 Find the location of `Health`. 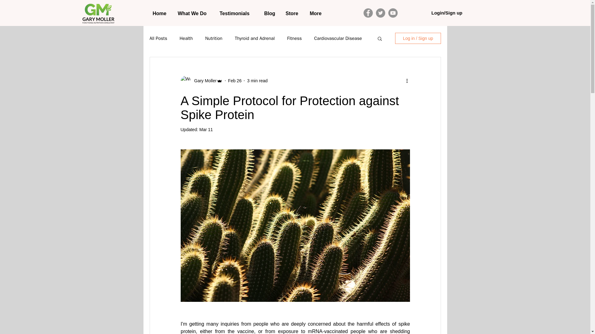

Health is located at coordinates (186, 38).